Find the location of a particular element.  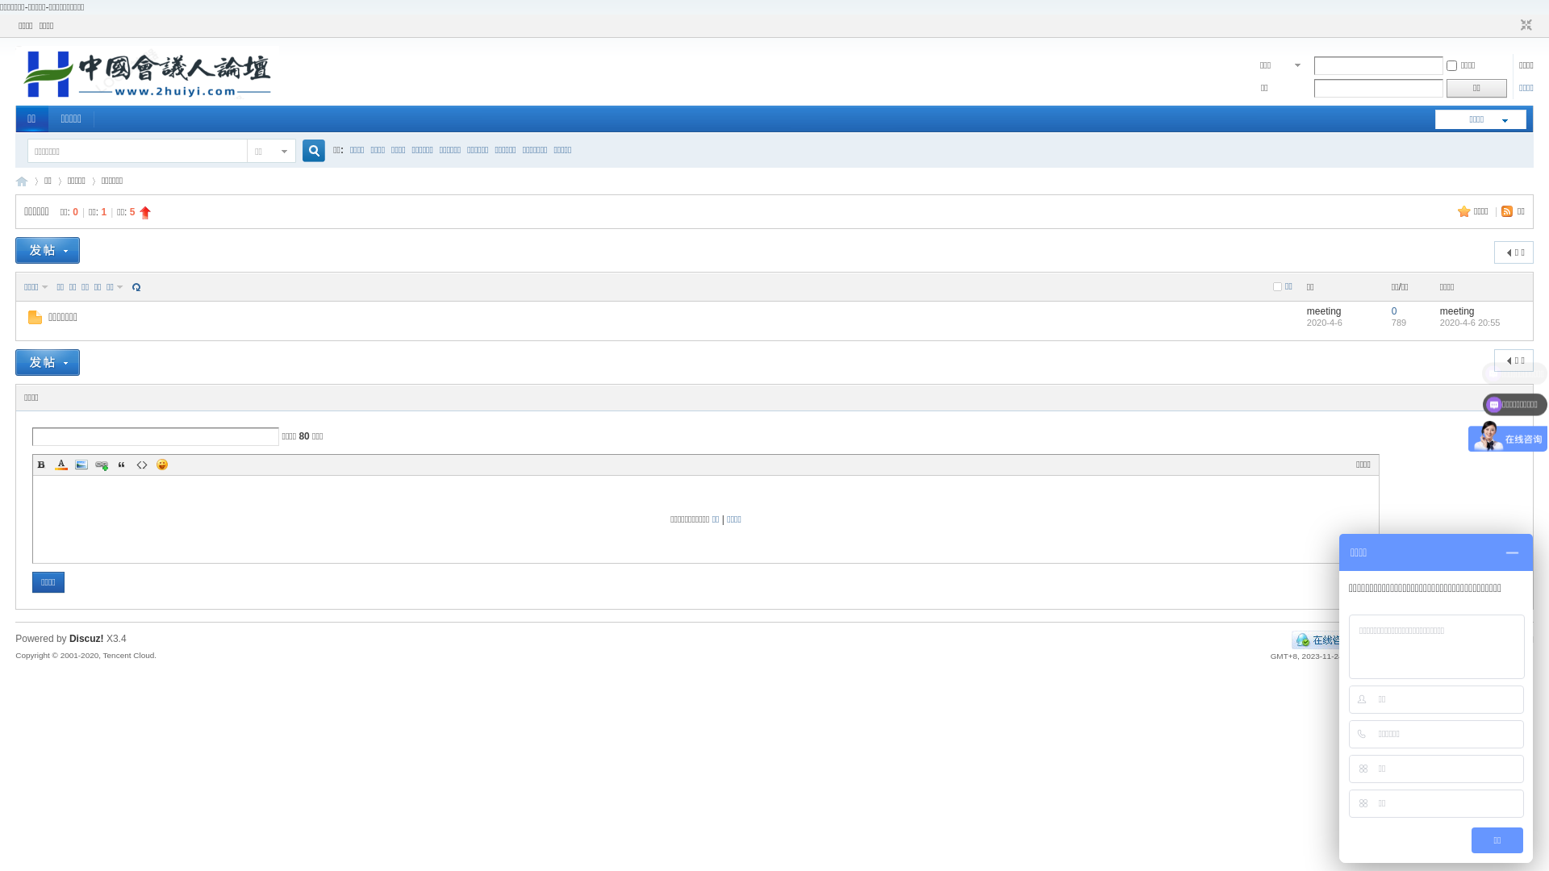

Link is located at coordinates (102, 465).